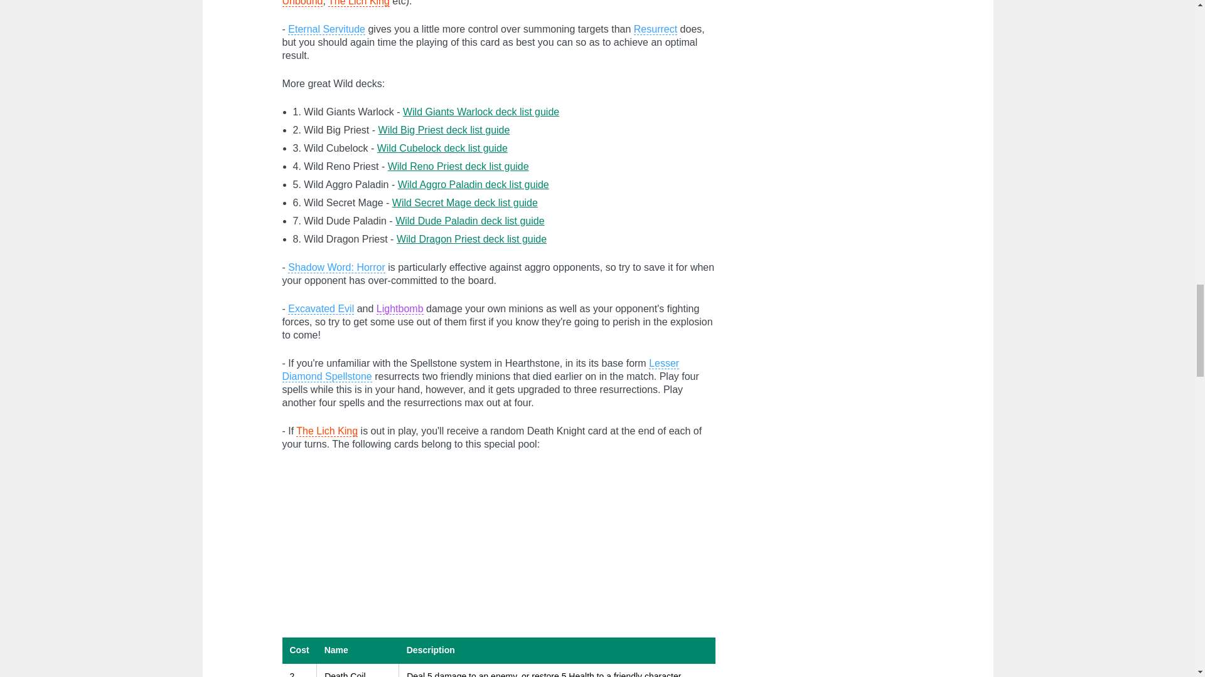  I want to click on Wild Giants Warlock deck list guide, so click(481, 112).